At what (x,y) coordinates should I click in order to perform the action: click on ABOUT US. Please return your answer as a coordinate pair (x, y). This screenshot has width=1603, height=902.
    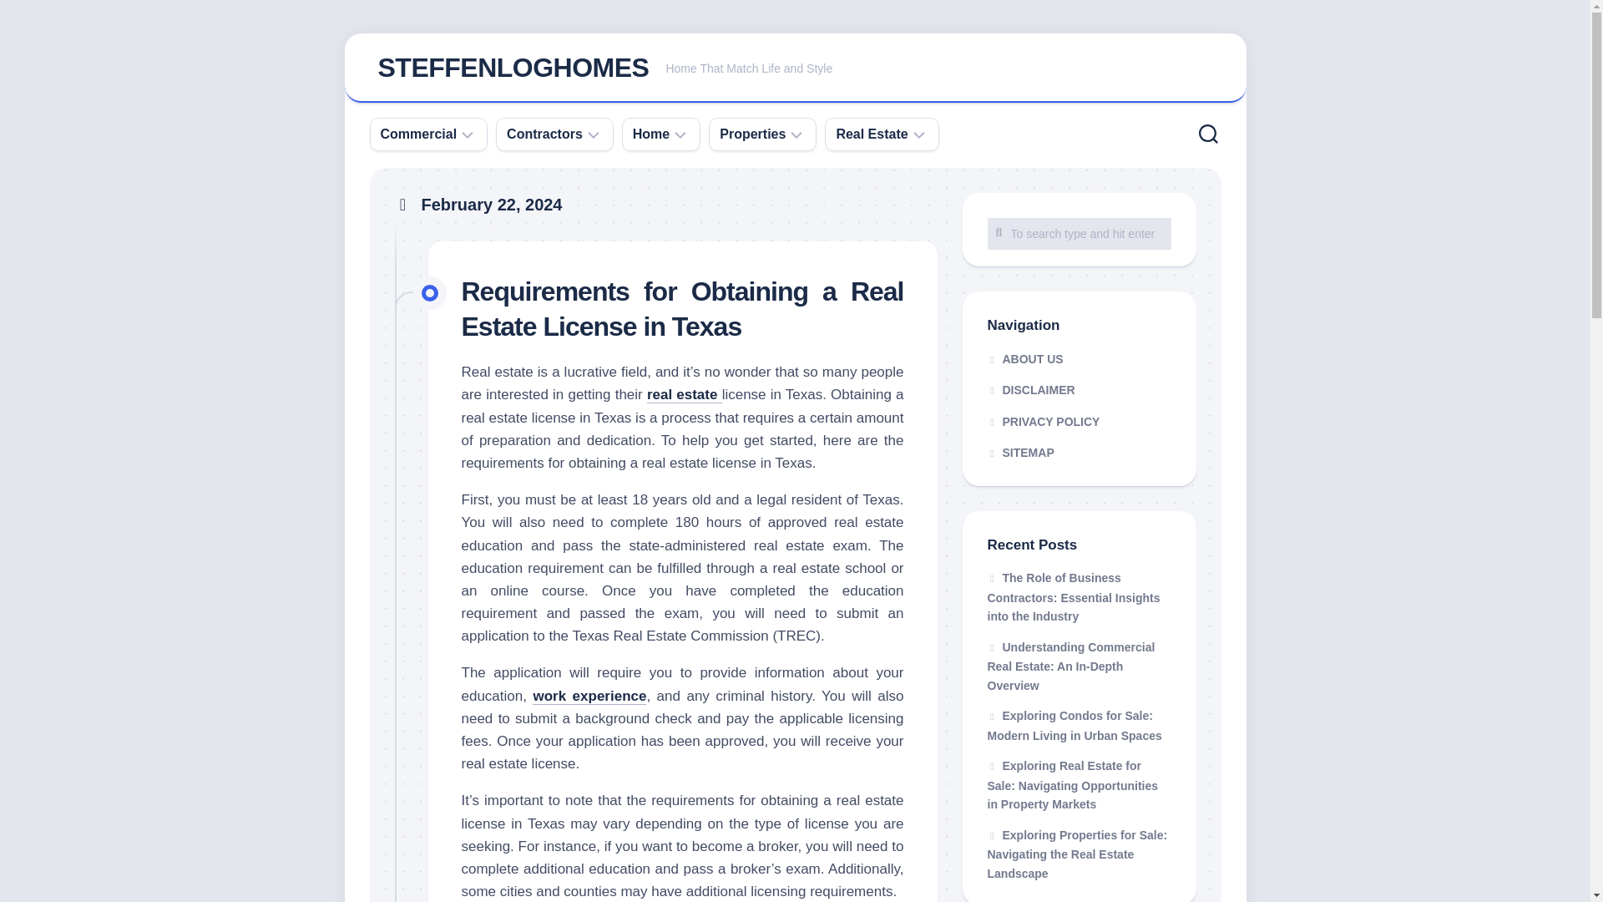
    Looking at the image, I should click on (1079, 234).